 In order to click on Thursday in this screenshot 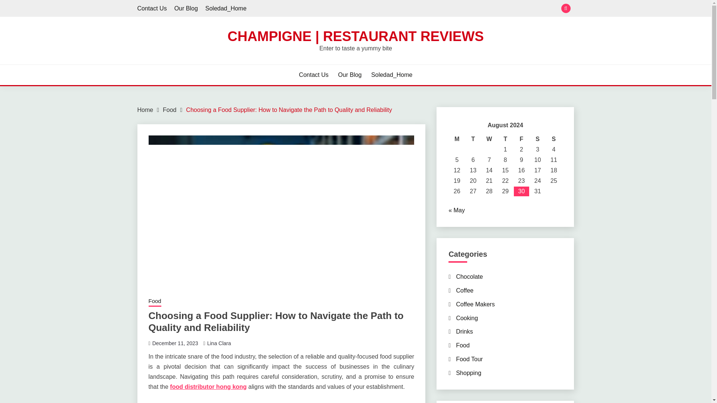, I will do `click(505, 139)`.